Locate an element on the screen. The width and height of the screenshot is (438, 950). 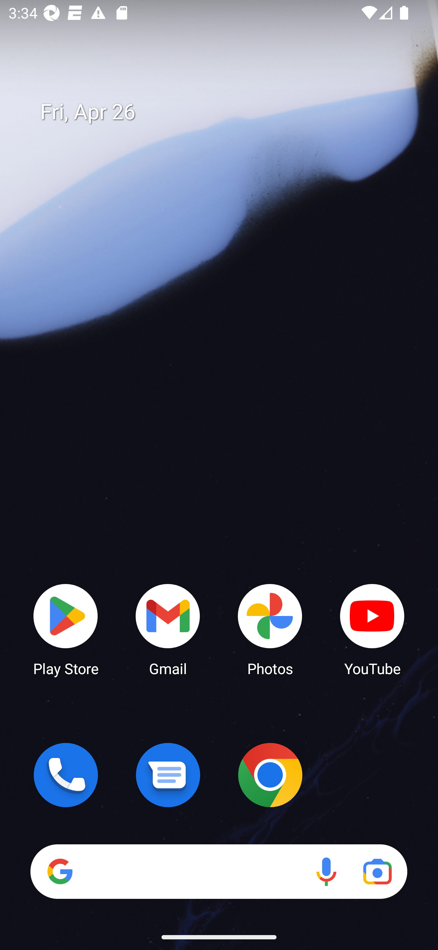
Play Store is located at coordinates (66, 629).